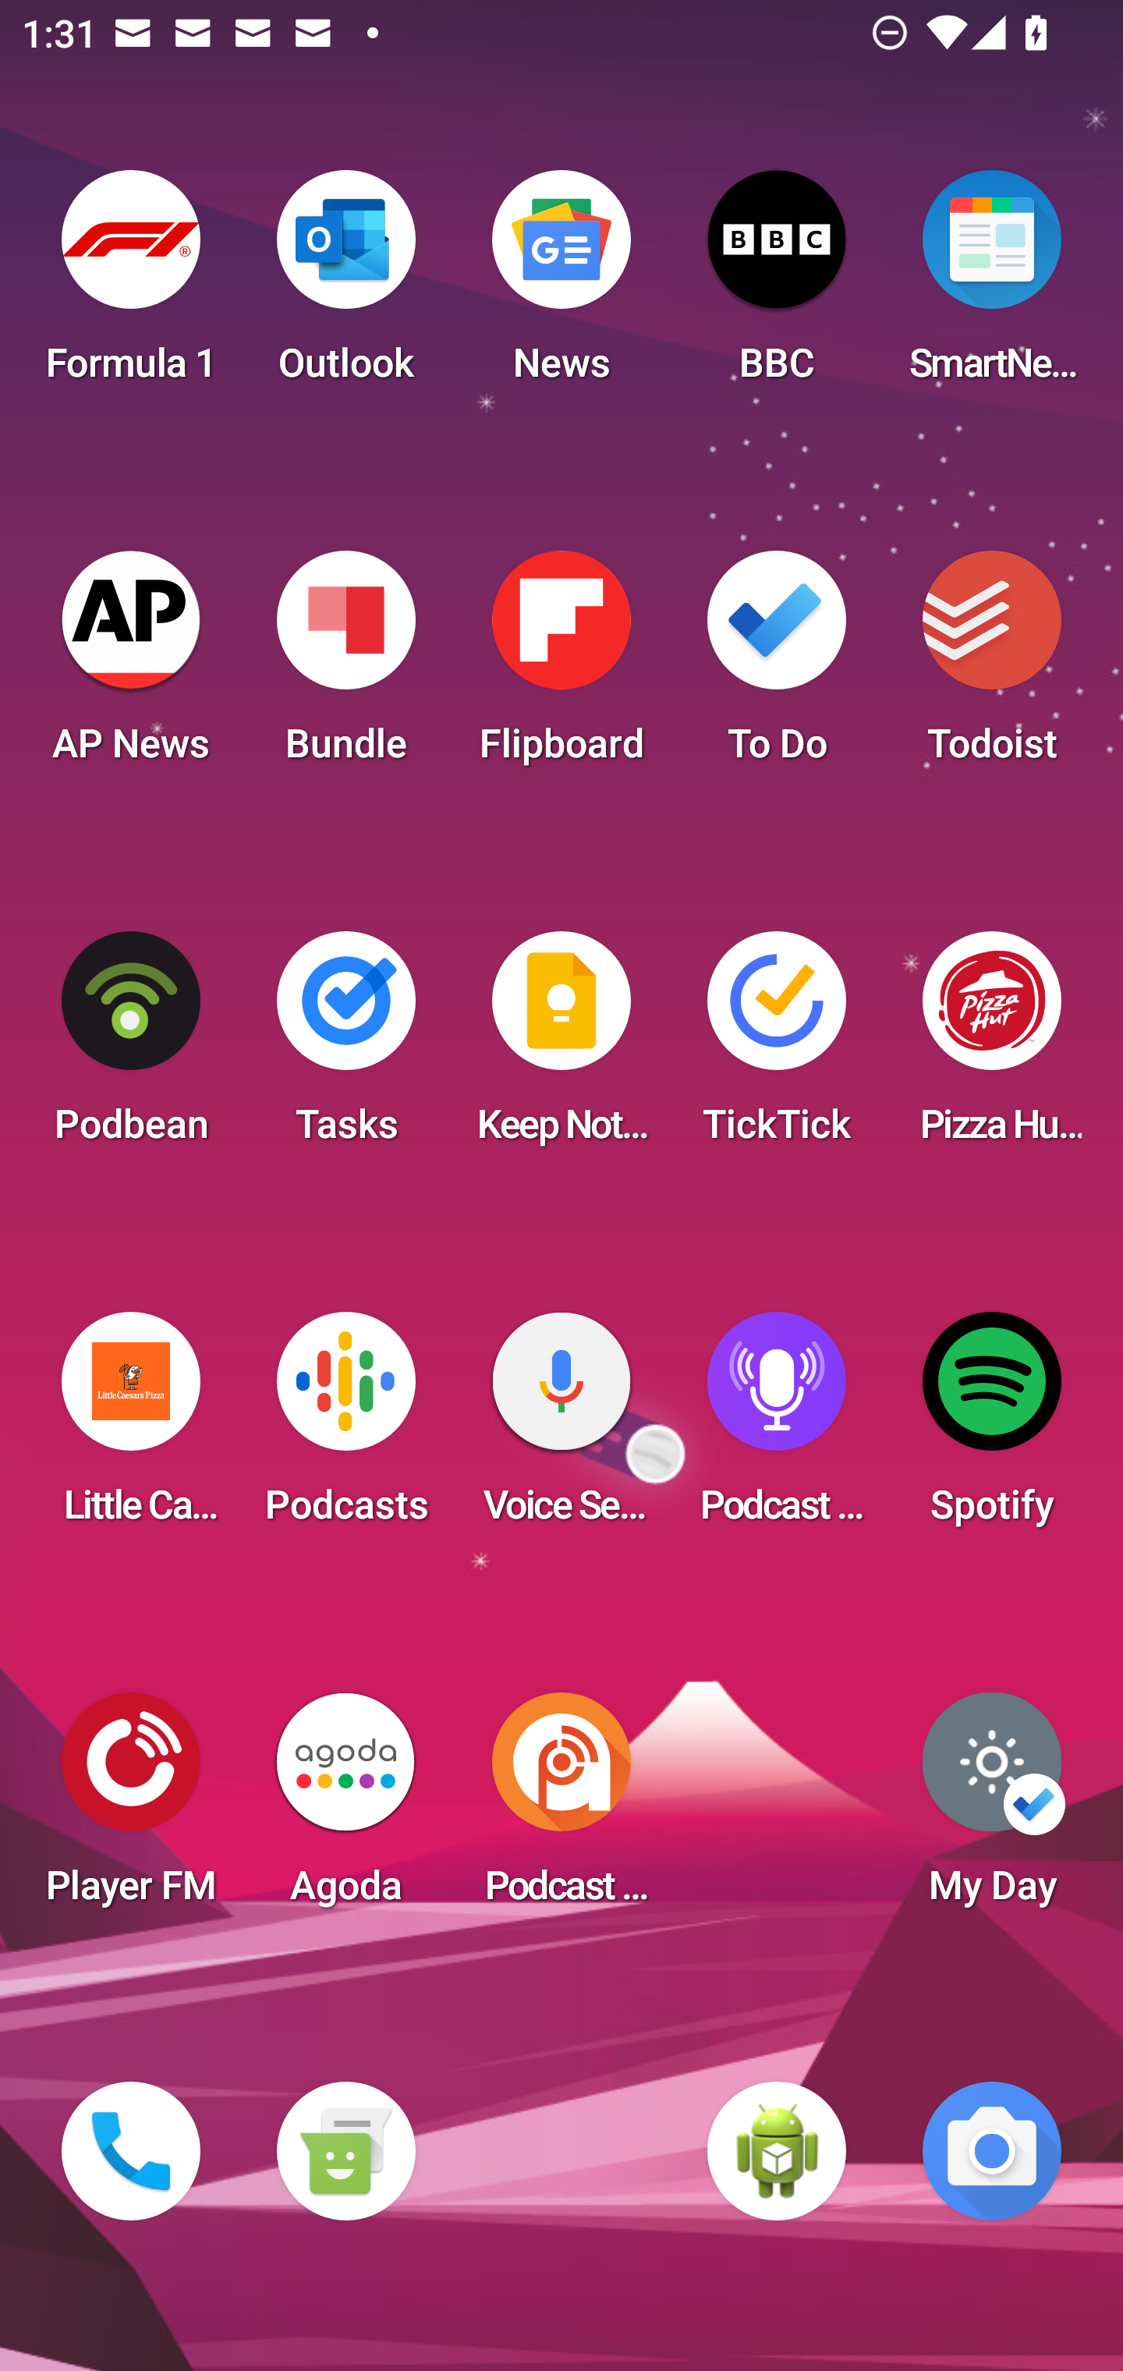 The image size is (1123, 2371). What do you see at coordinates (777, 2151) in the screenshot?
I see `WebView Browser Tester` at bounding box center [777, 2151].